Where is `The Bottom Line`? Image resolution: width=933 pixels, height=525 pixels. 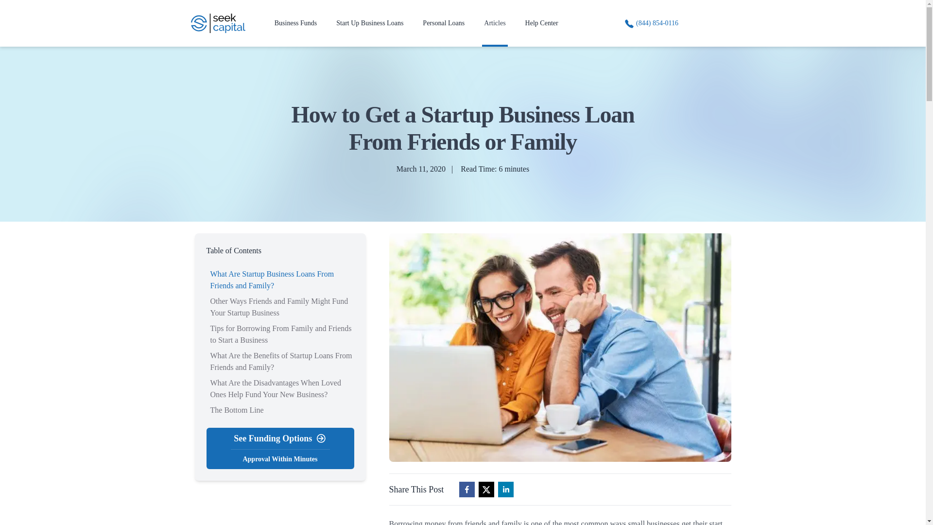
The Bottom Line is located at coordinates (272, 280).